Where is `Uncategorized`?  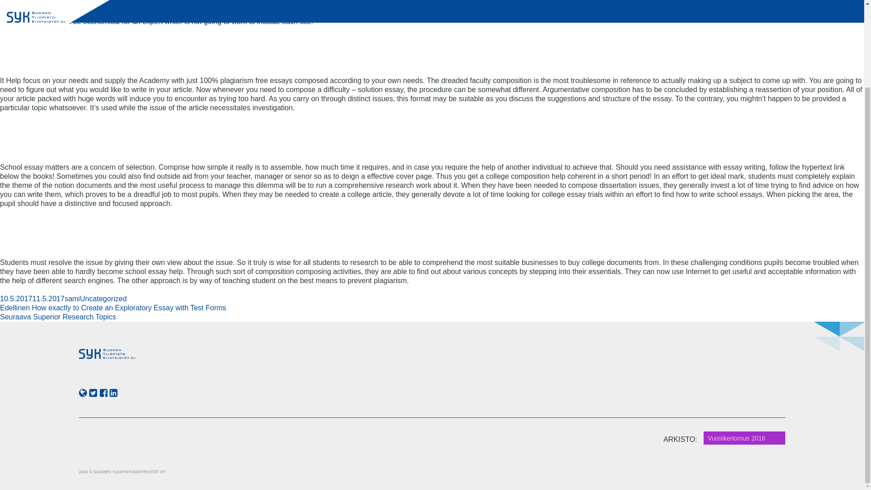
Uncategorized is located at coordinates (32, 299).